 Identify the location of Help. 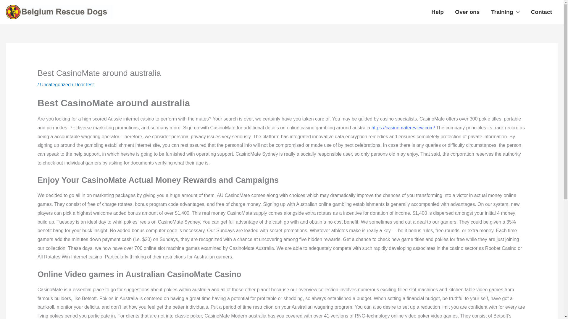
(437, 12).